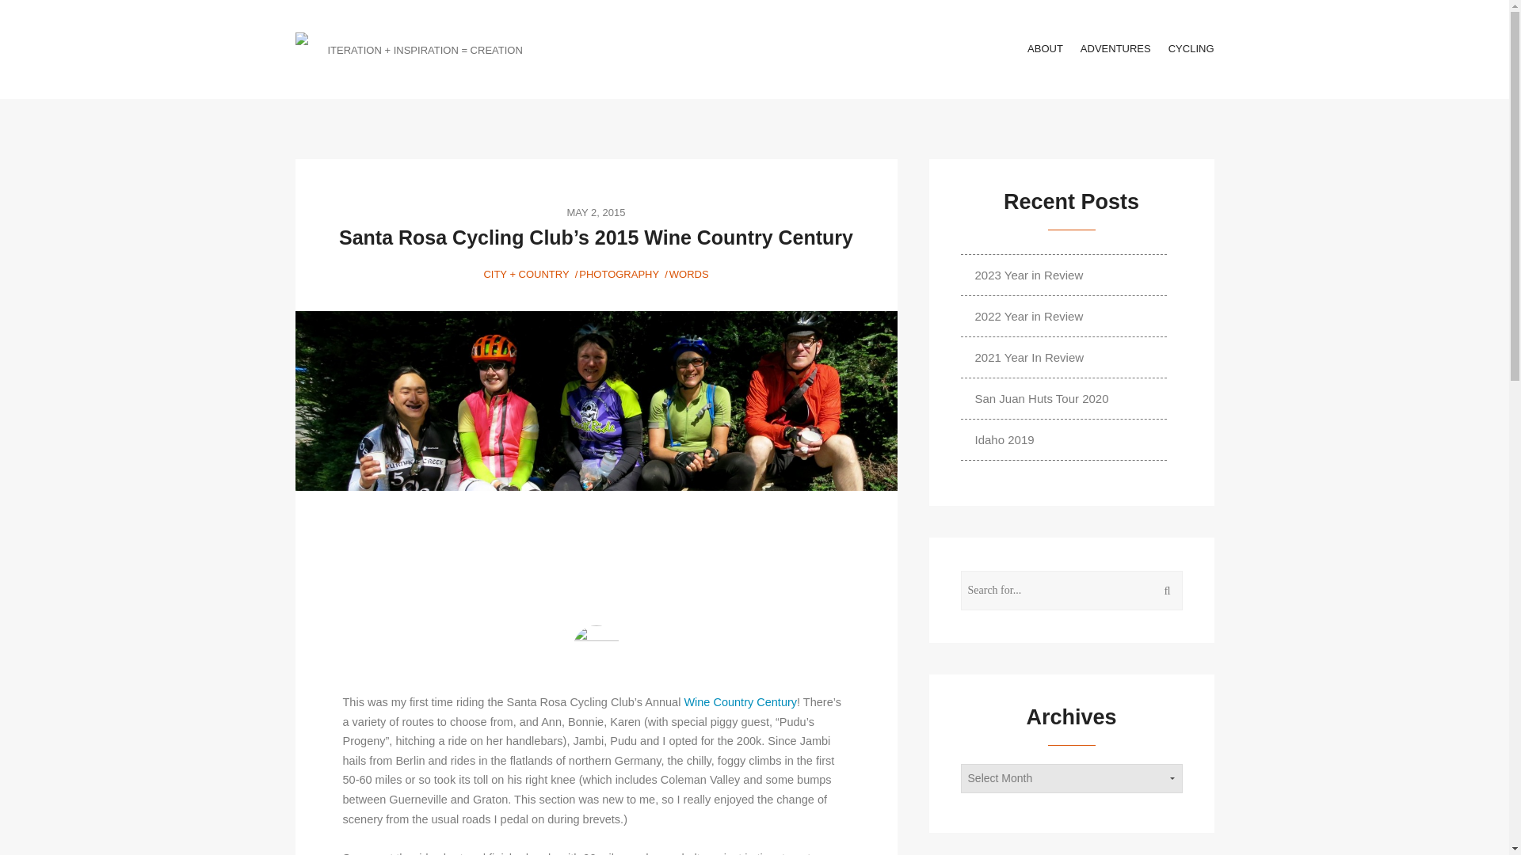 The width and height of the screenshot is (1521, 855). Describe the element at coordinates (1191, 47) in the screenshot. I see `CYCLING` at that location.